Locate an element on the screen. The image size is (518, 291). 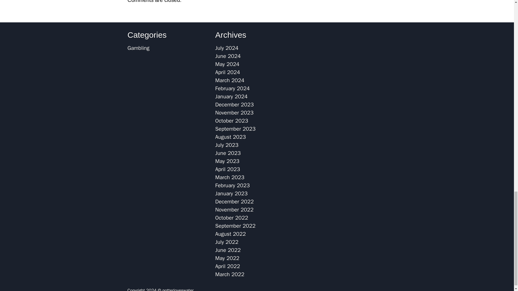
June 2024 is located at coordinates (228, 56).